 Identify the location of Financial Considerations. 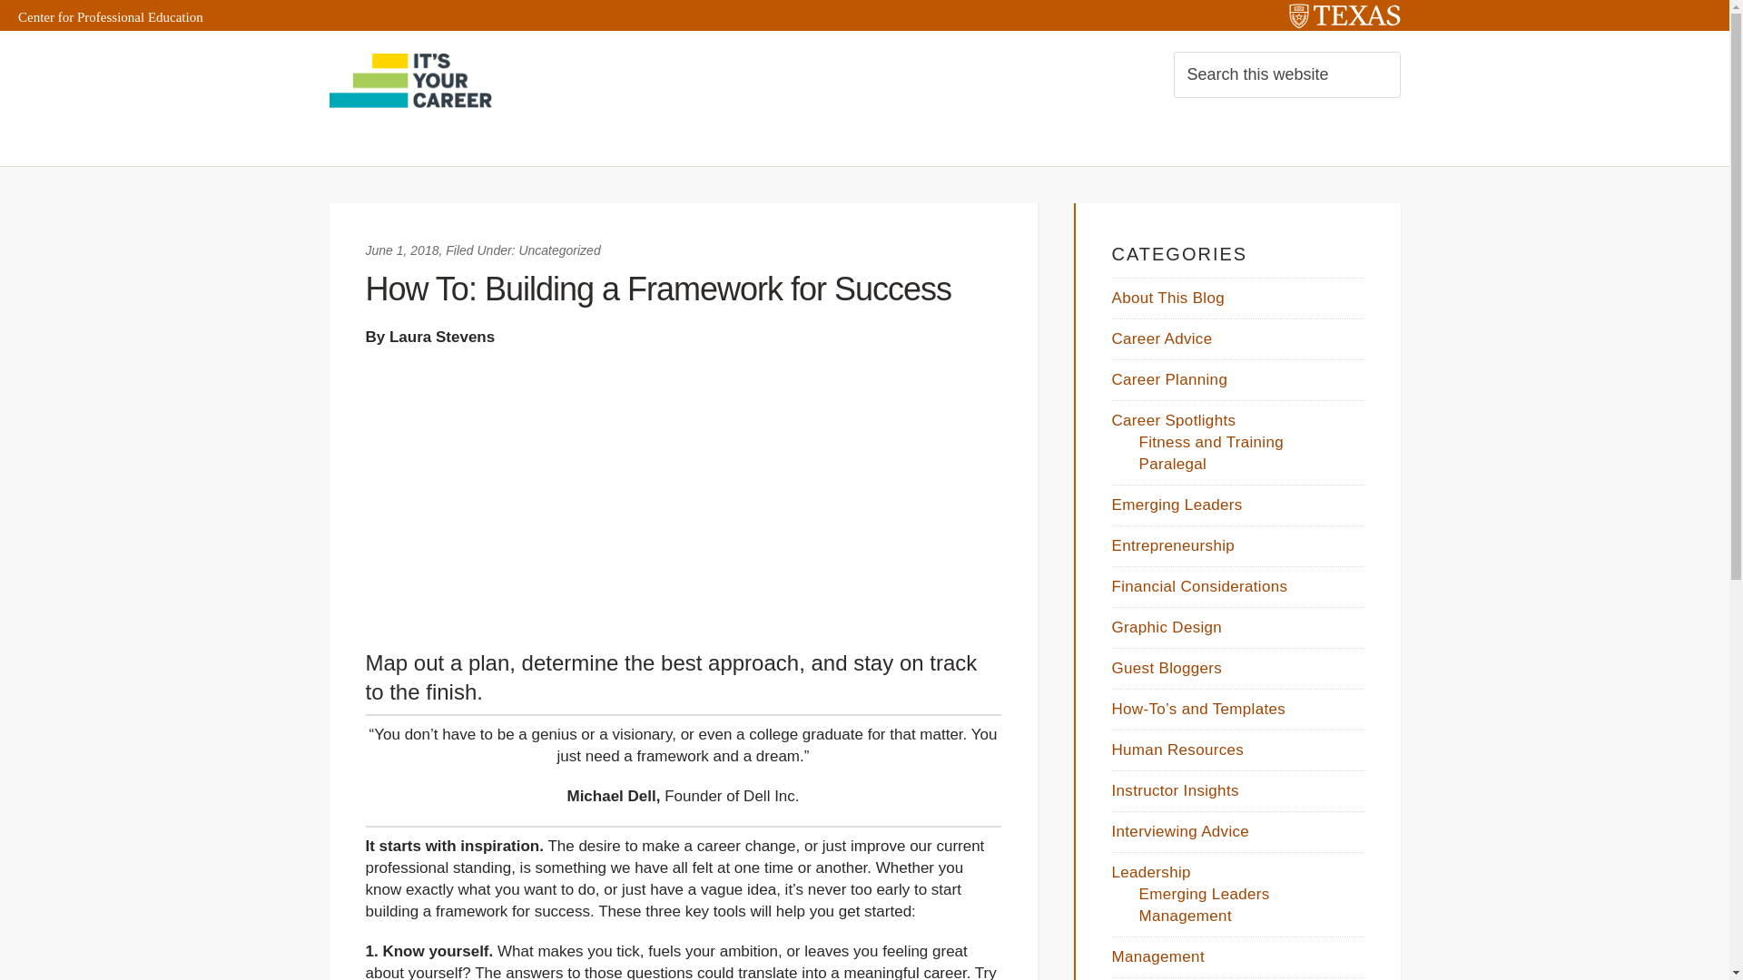
(1199, 586).